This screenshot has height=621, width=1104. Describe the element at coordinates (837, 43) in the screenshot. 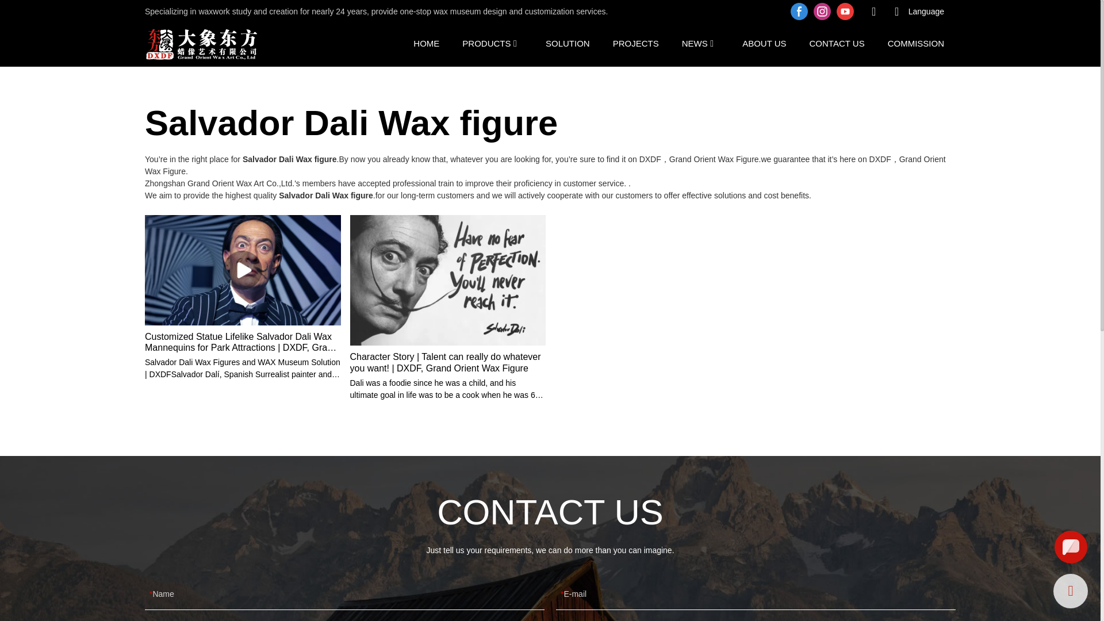

I see `CONTACT US` at that location.